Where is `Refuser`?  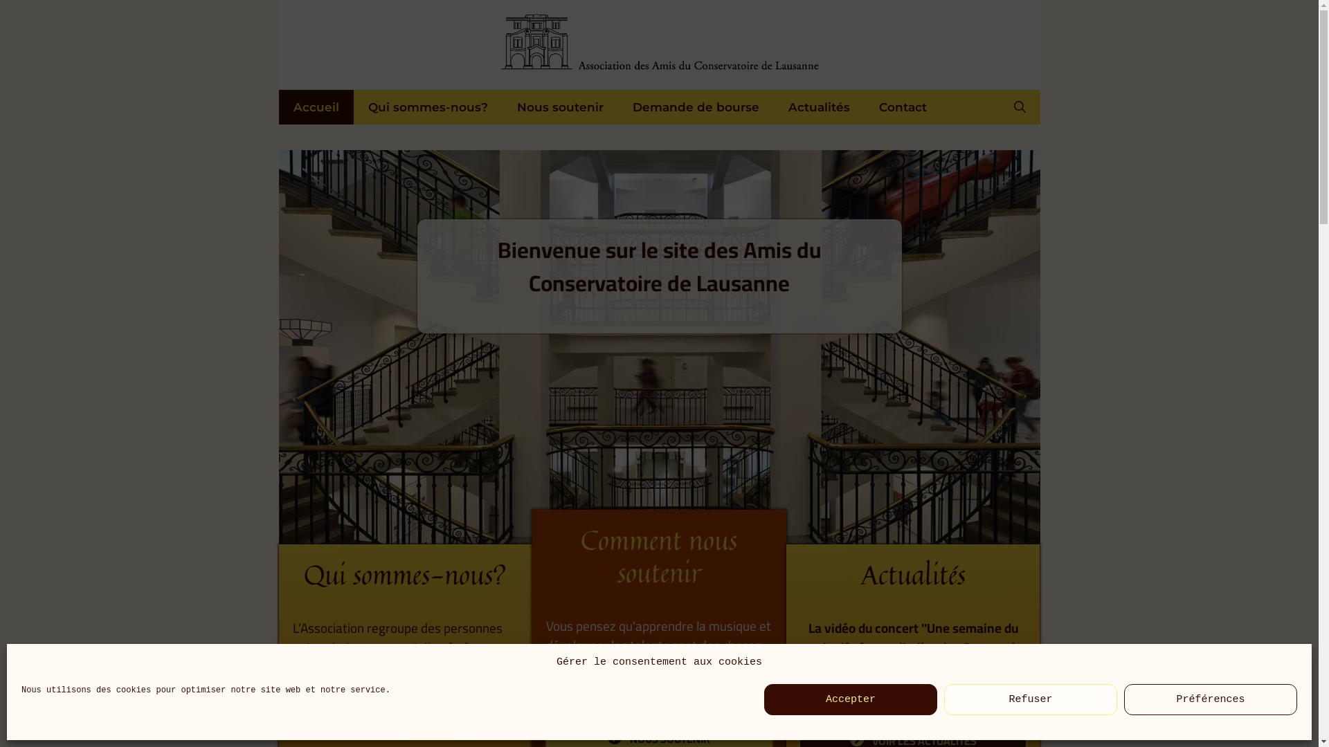 Refuser is located at coordinates (1031, 700).